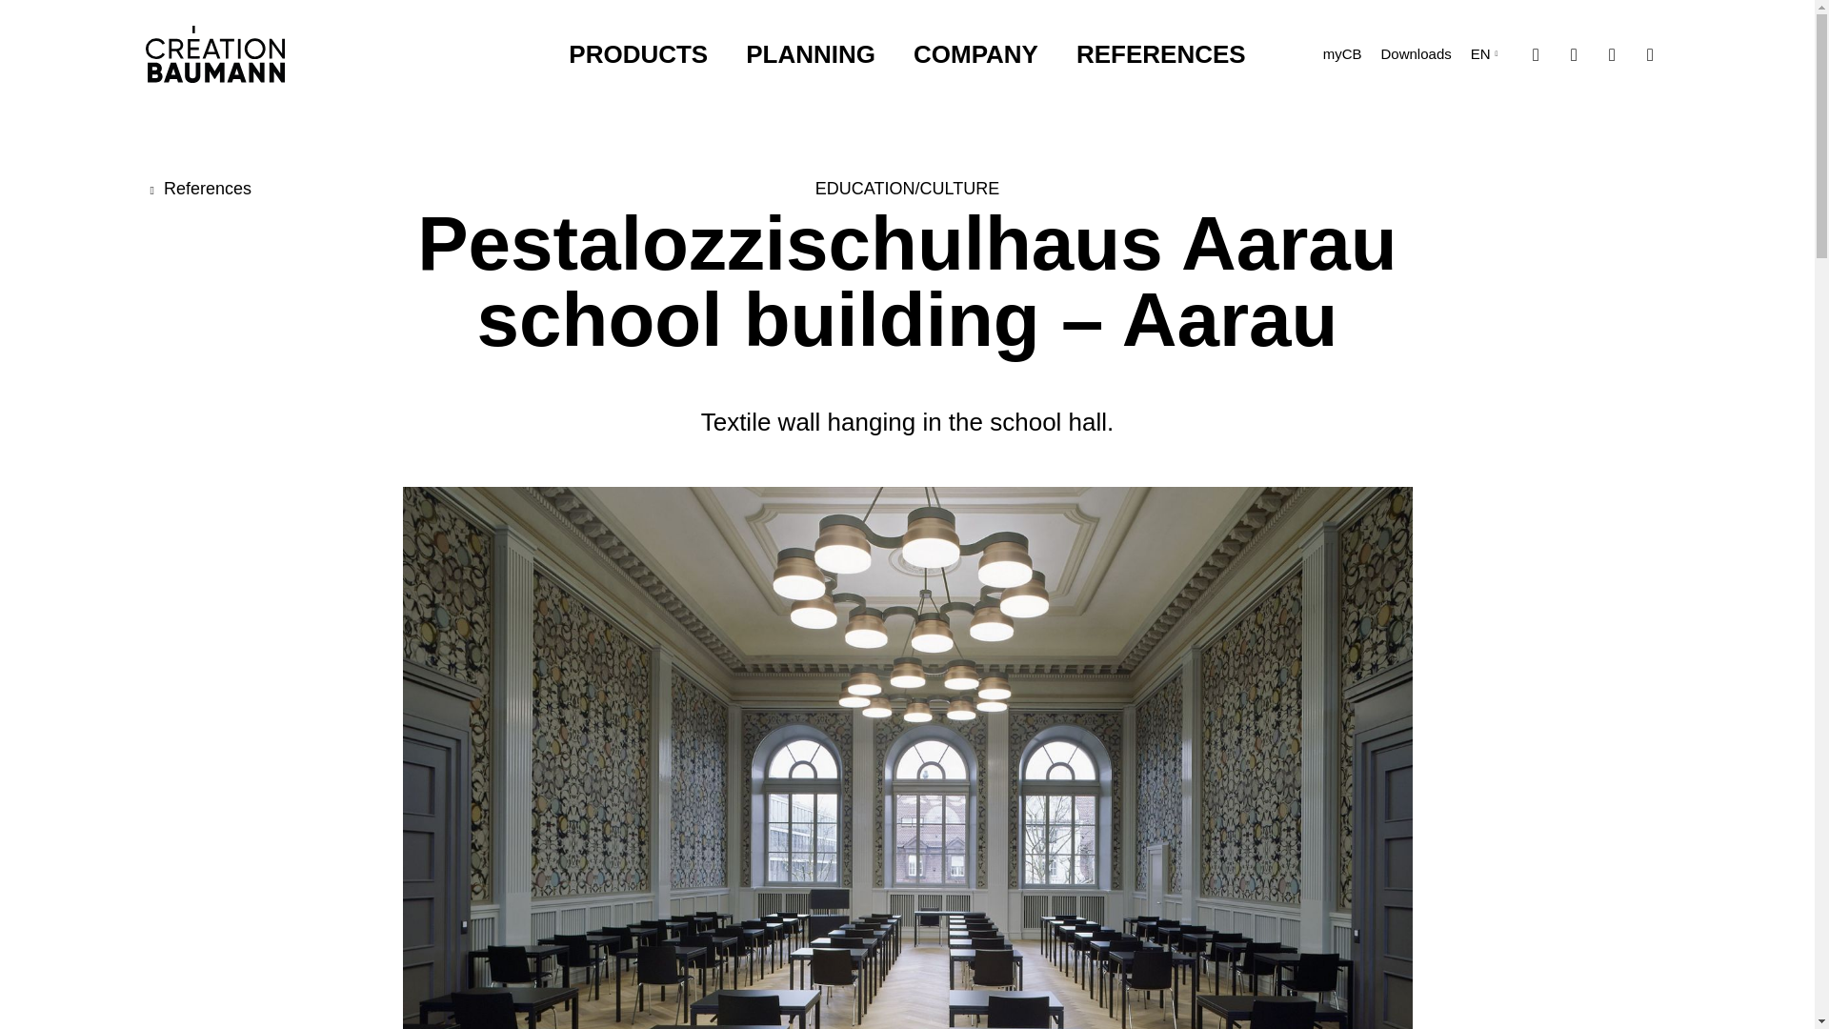 The width and height of the screenshot is (1829, 1029). I want to click on COMPANY, so click(975, 54).